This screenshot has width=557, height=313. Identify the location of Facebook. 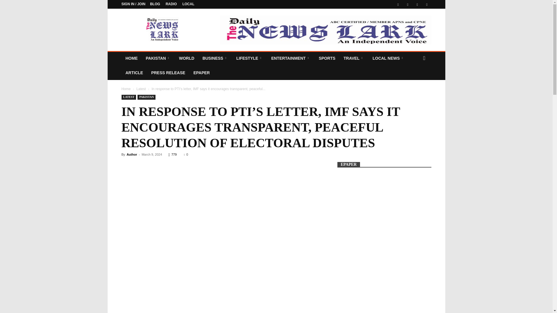
(398, 4).